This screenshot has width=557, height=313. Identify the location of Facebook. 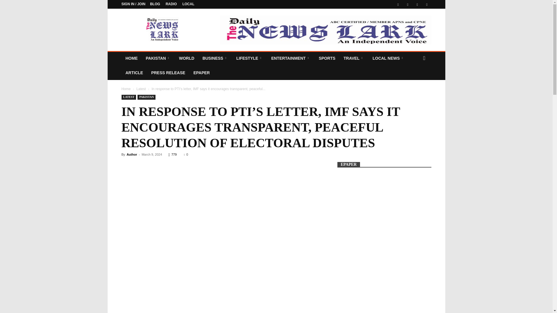
(398, 4).